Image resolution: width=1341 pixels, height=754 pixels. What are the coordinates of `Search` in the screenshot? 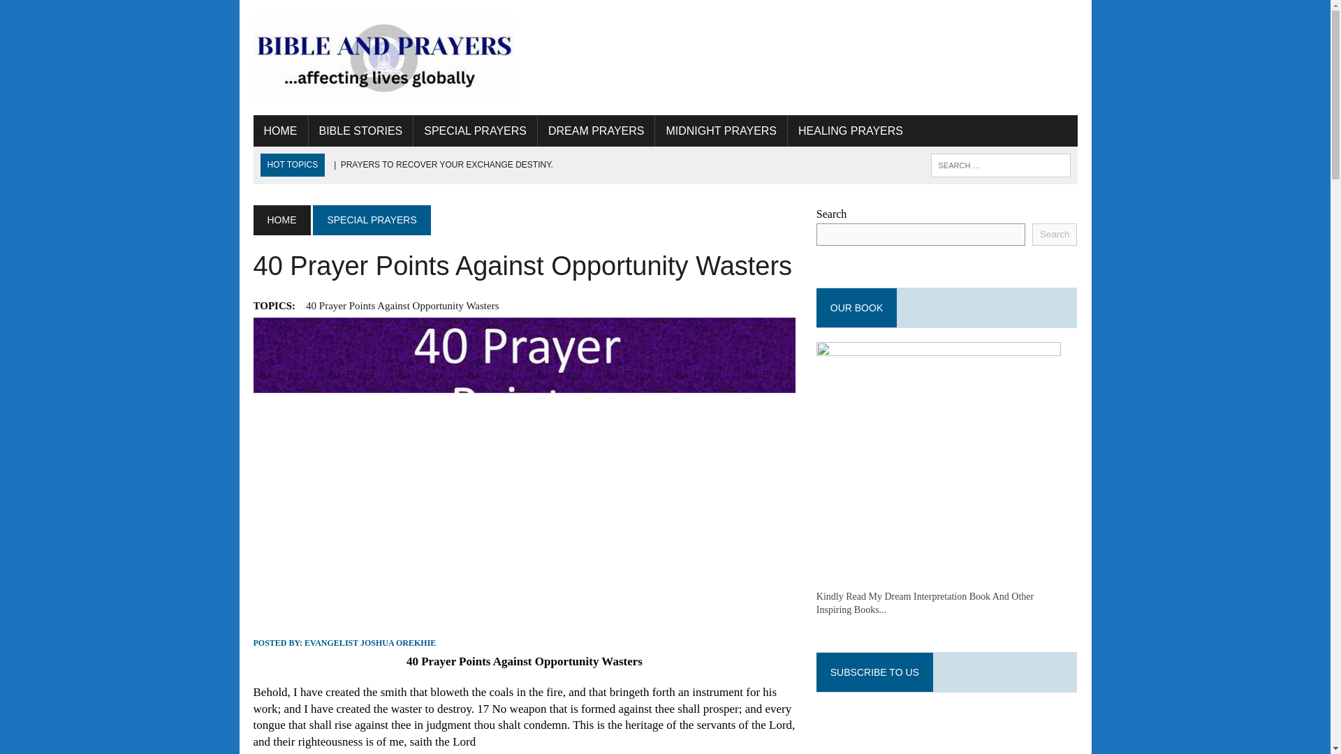 It's located at (1055, 235).